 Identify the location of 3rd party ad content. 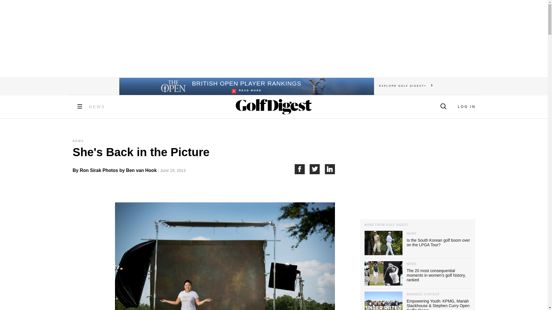
(466, 107).